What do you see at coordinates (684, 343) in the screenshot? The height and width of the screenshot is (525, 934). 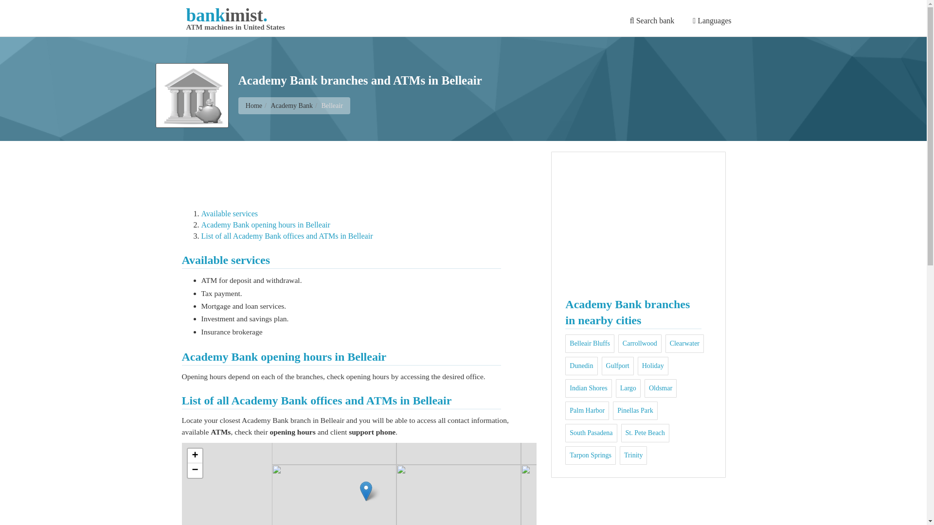 I see `Clearwater` at bounding box center [684, 343].